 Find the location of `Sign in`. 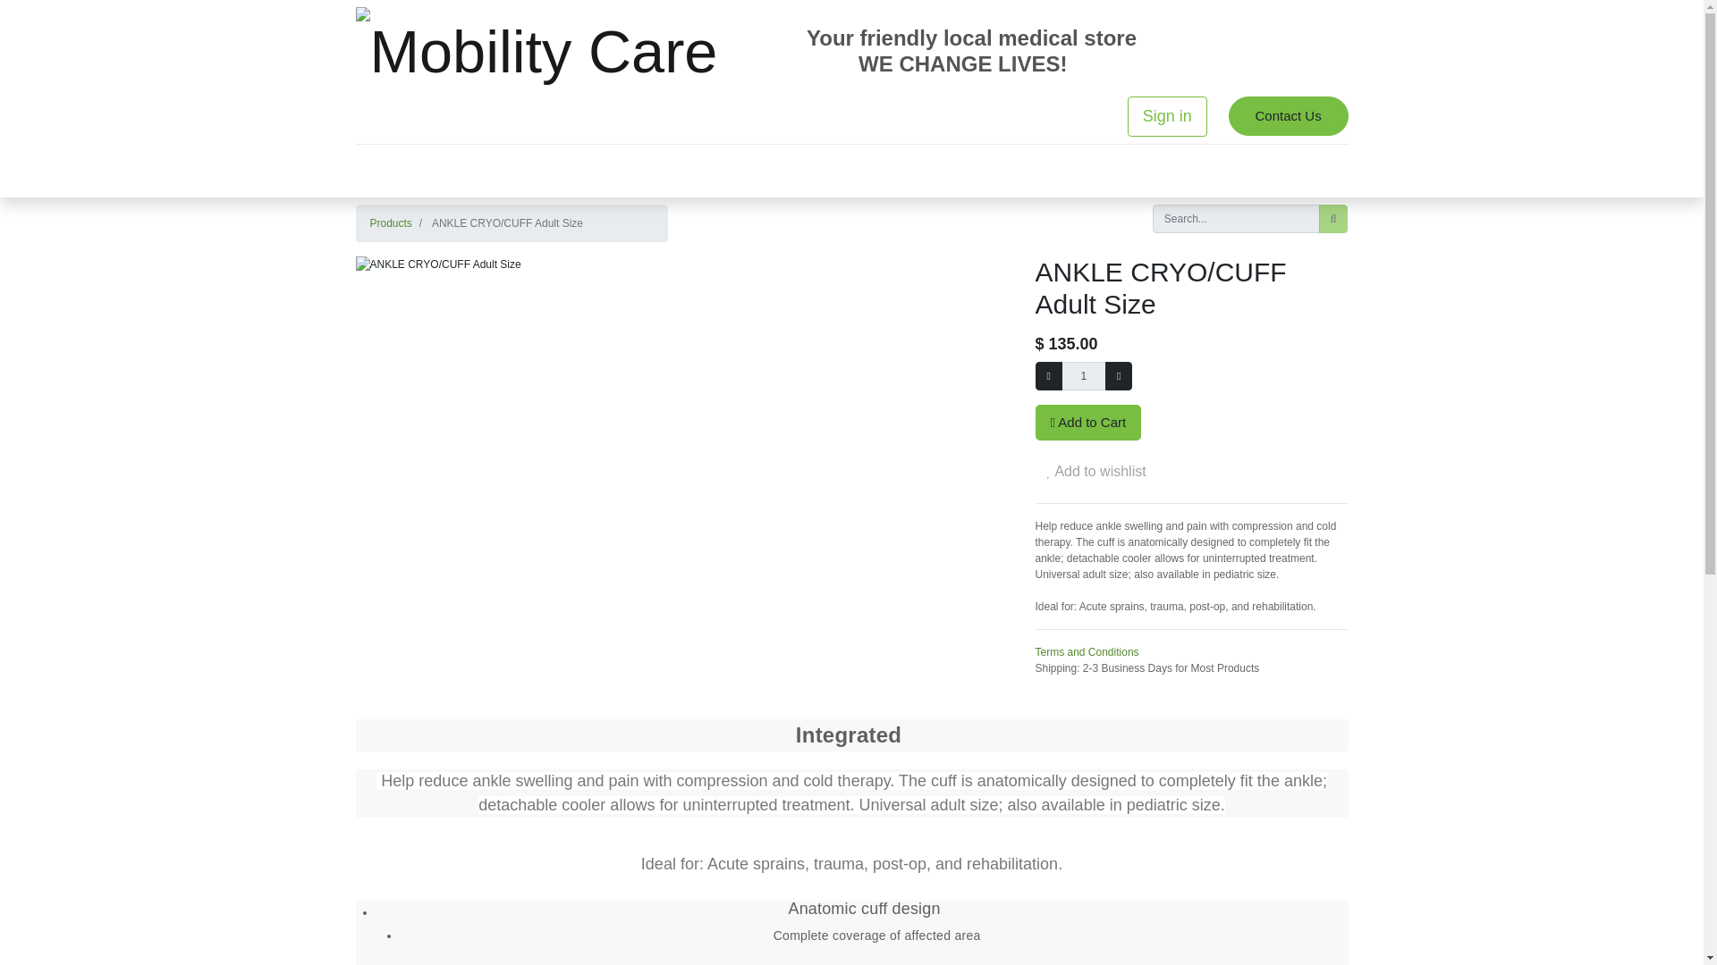

Sign in is located at coordinates (1167, 116).